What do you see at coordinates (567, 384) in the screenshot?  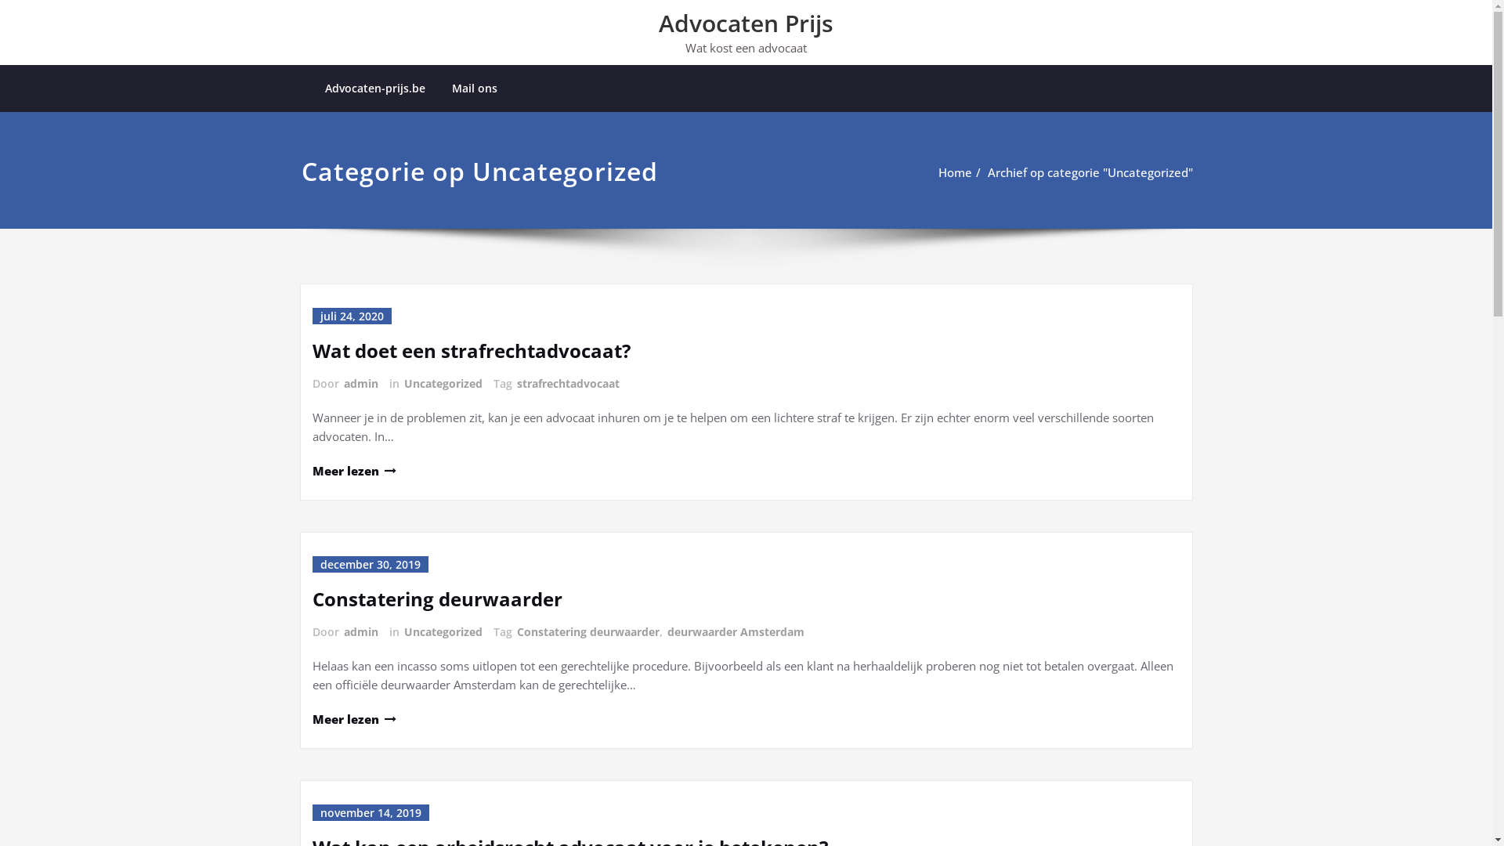 I see `strafrechtadvocaat` at bounding box center [567, 384].